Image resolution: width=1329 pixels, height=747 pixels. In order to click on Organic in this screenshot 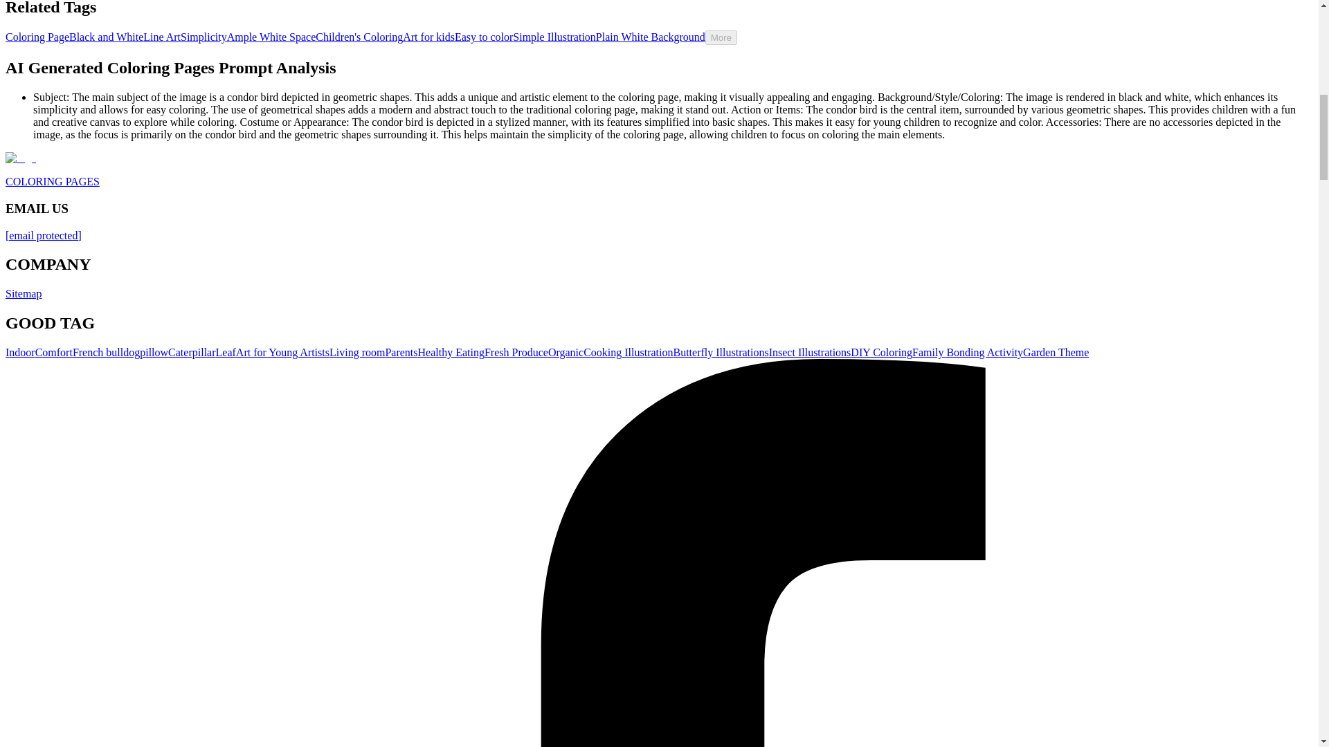, I will do `click(565, 353)`.